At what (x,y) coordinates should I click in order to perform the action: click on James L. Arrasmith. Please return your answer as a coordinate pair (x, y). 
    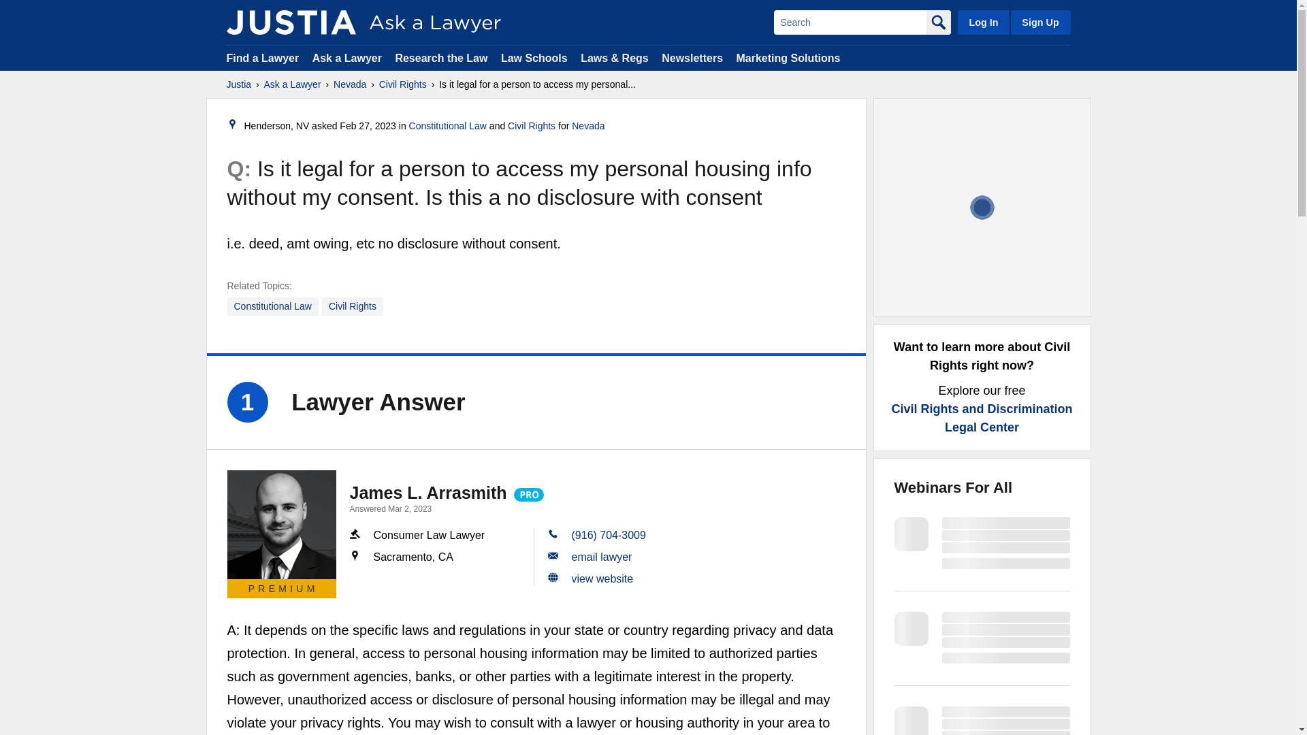
    Looking at the image, I should click on (428, 492).